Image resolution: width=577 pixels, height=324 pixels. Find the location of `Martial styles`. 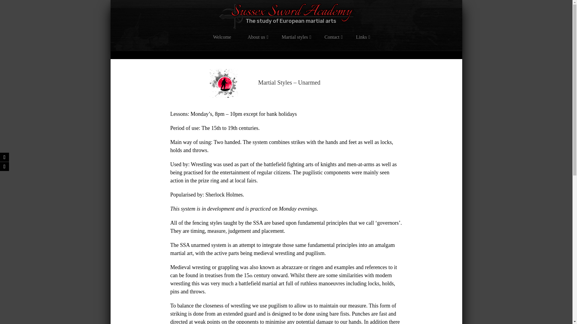

Martial styles is located at coordinates (295, 37).